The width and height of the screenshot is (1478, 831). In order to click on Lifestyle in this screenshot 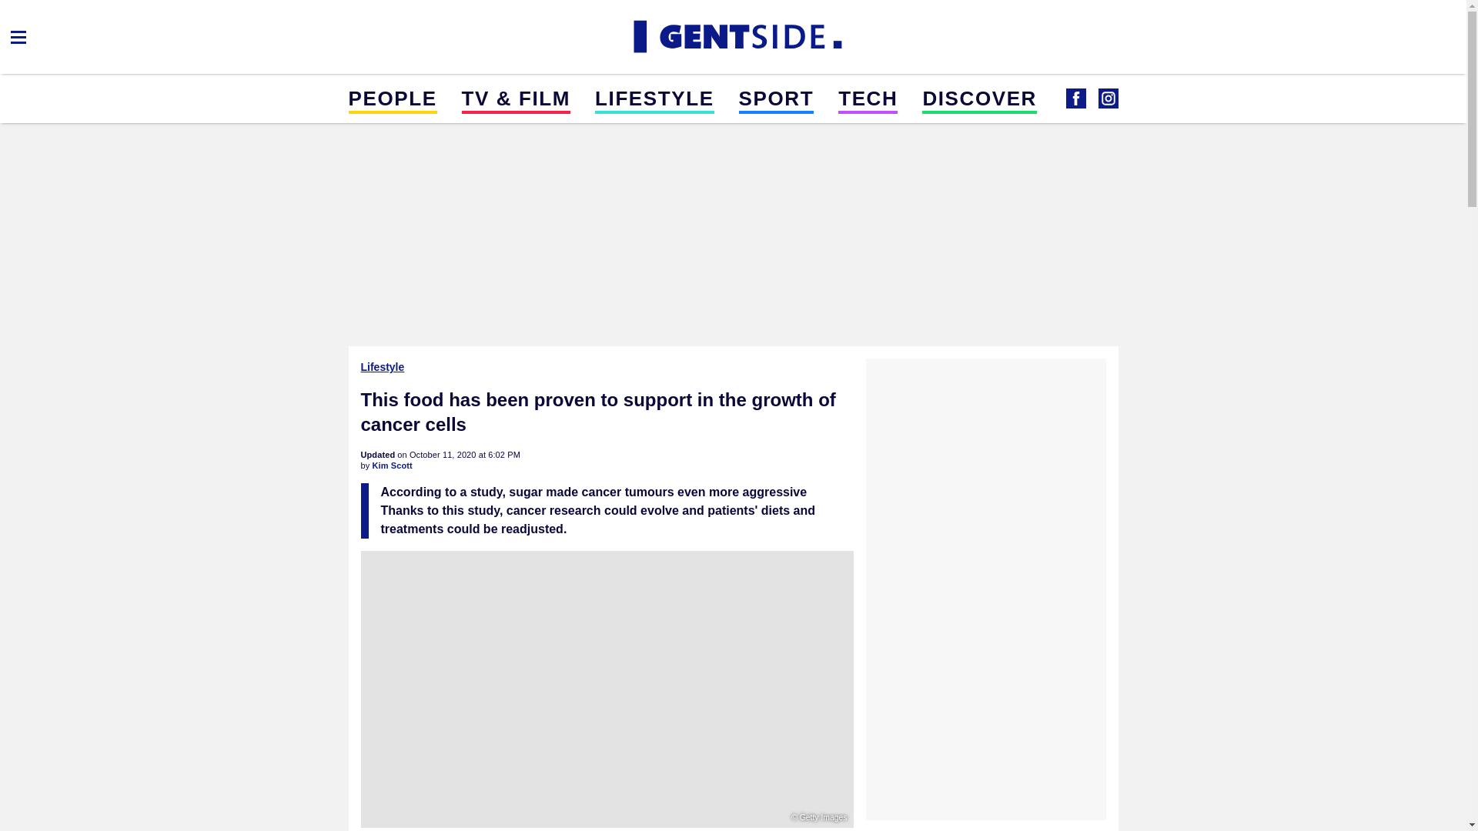, I will do `click(383, 366)`.